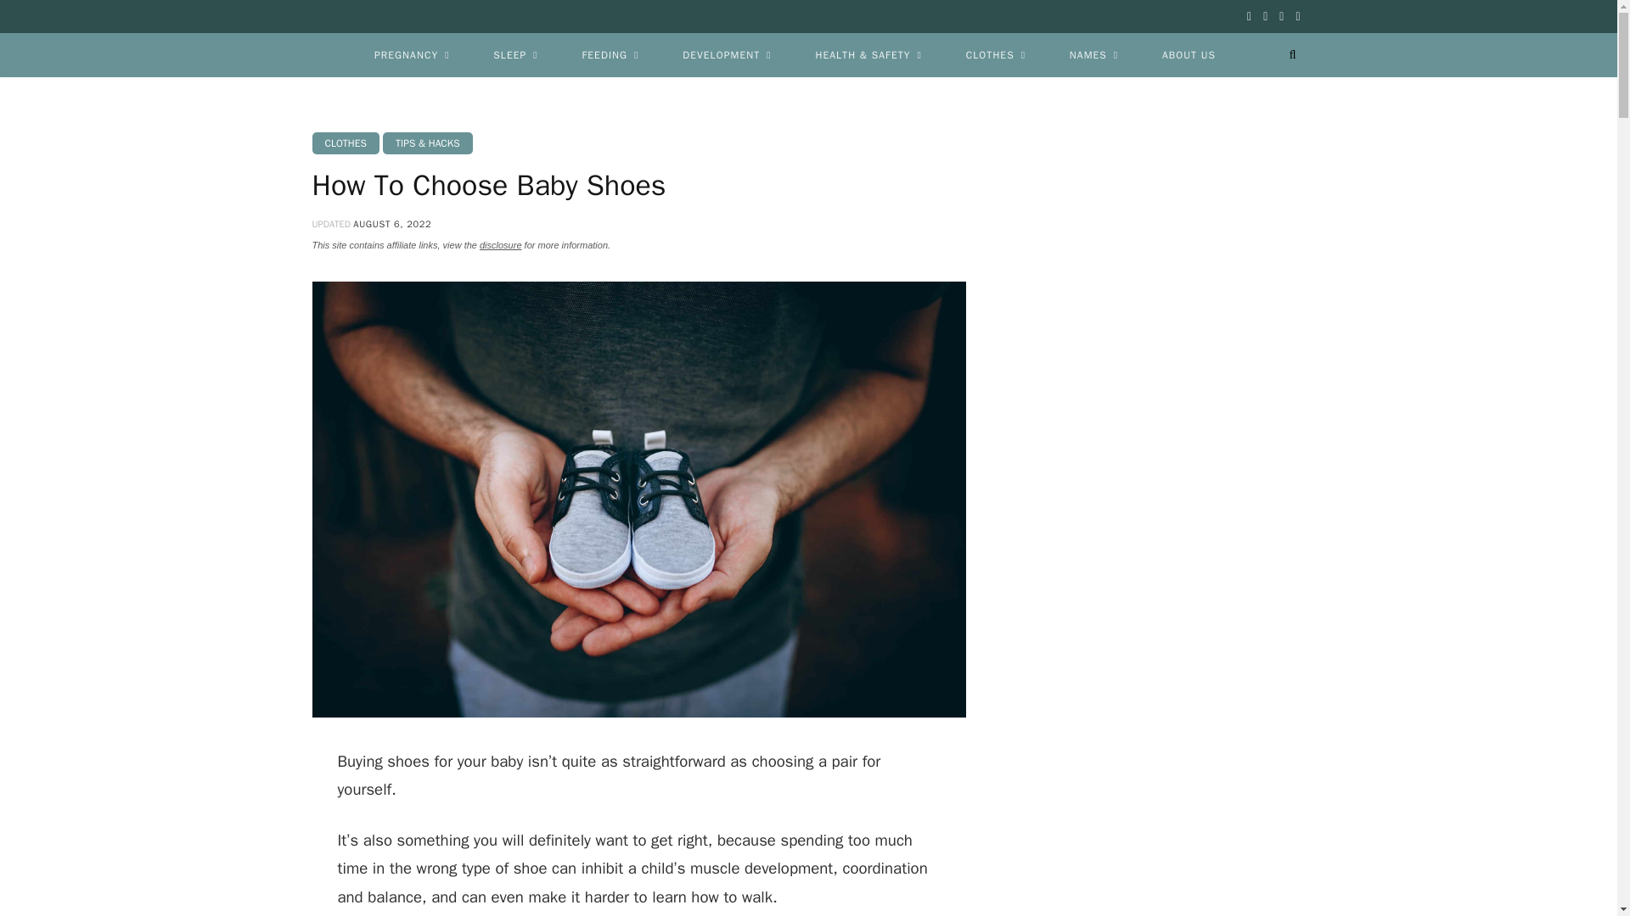  I want to click on disclosure, so click(500, 244).